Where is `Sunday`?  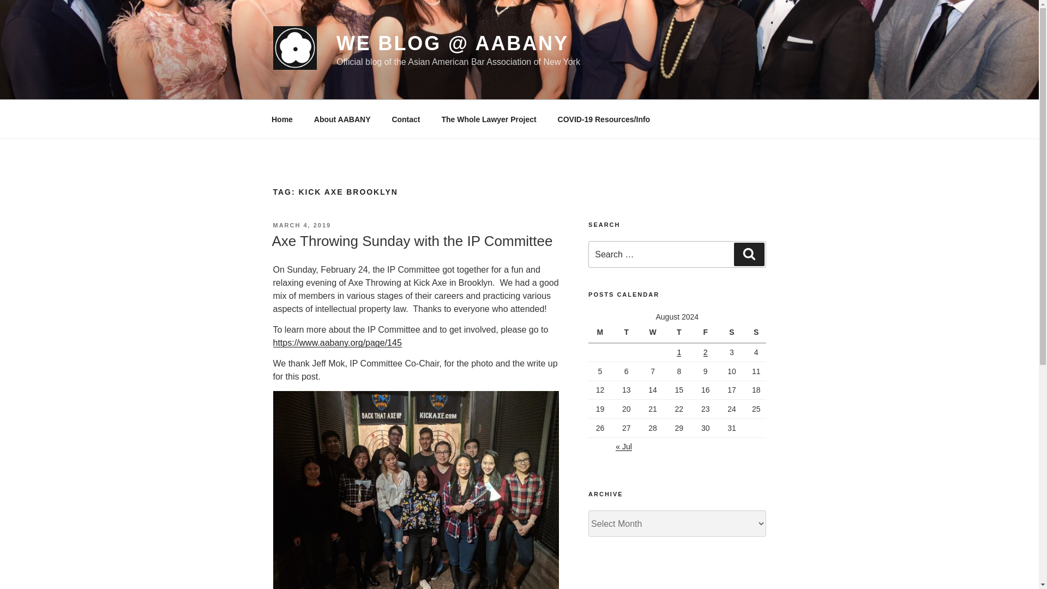 Sunday is located at coordinates (756, 333).